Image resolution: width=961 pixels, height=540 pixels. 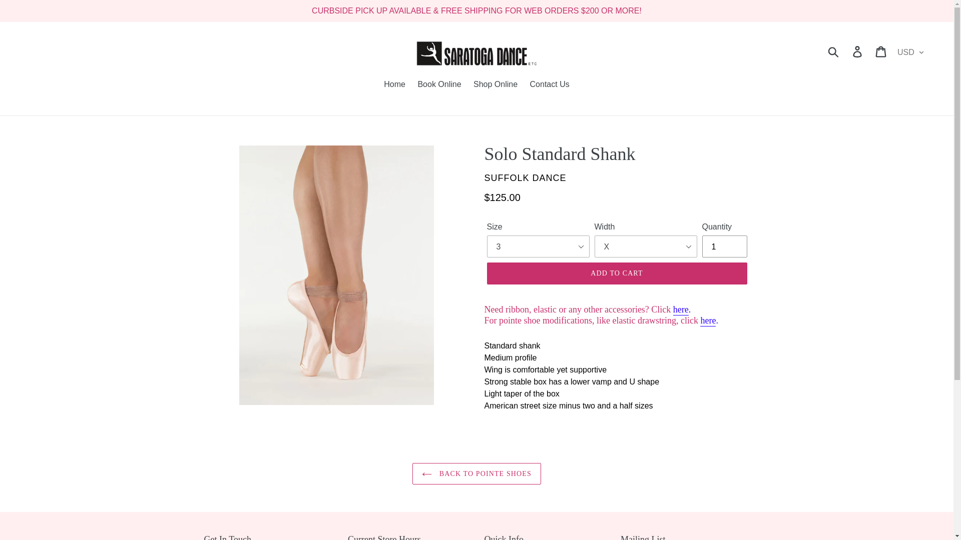 I want to click on ADD TO CART, so click(x=616, y=273).